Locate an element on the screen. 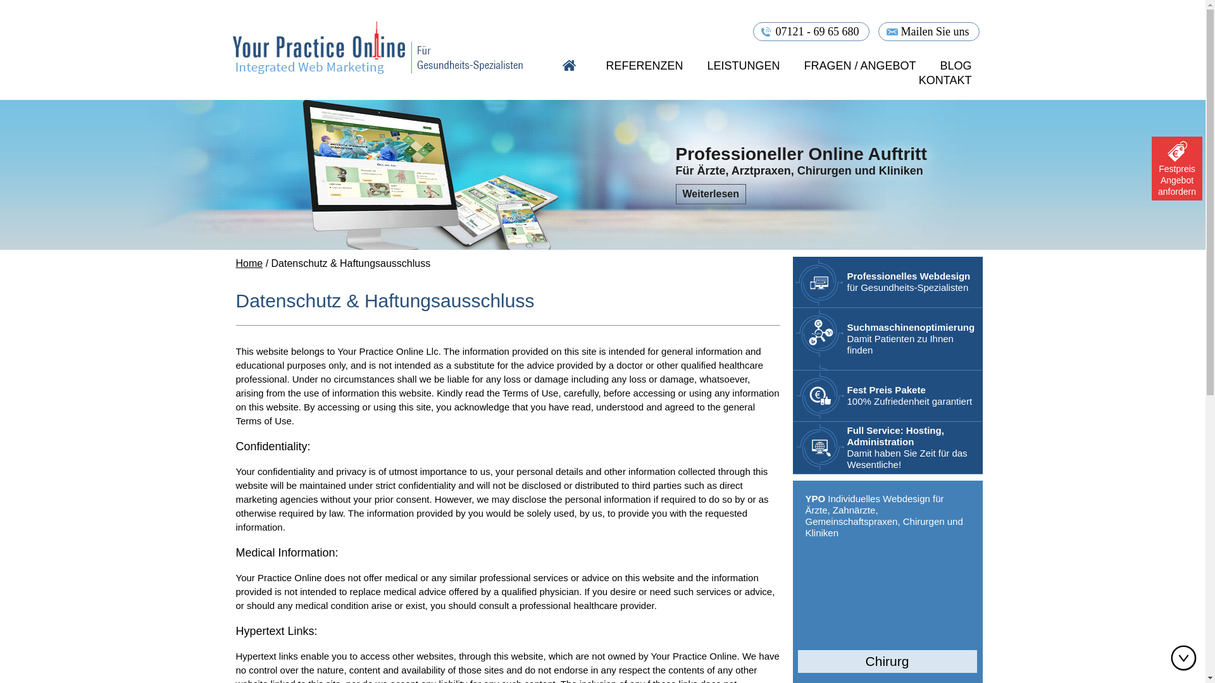  Telephone Number of YPO is located at coordinates (811, 31).